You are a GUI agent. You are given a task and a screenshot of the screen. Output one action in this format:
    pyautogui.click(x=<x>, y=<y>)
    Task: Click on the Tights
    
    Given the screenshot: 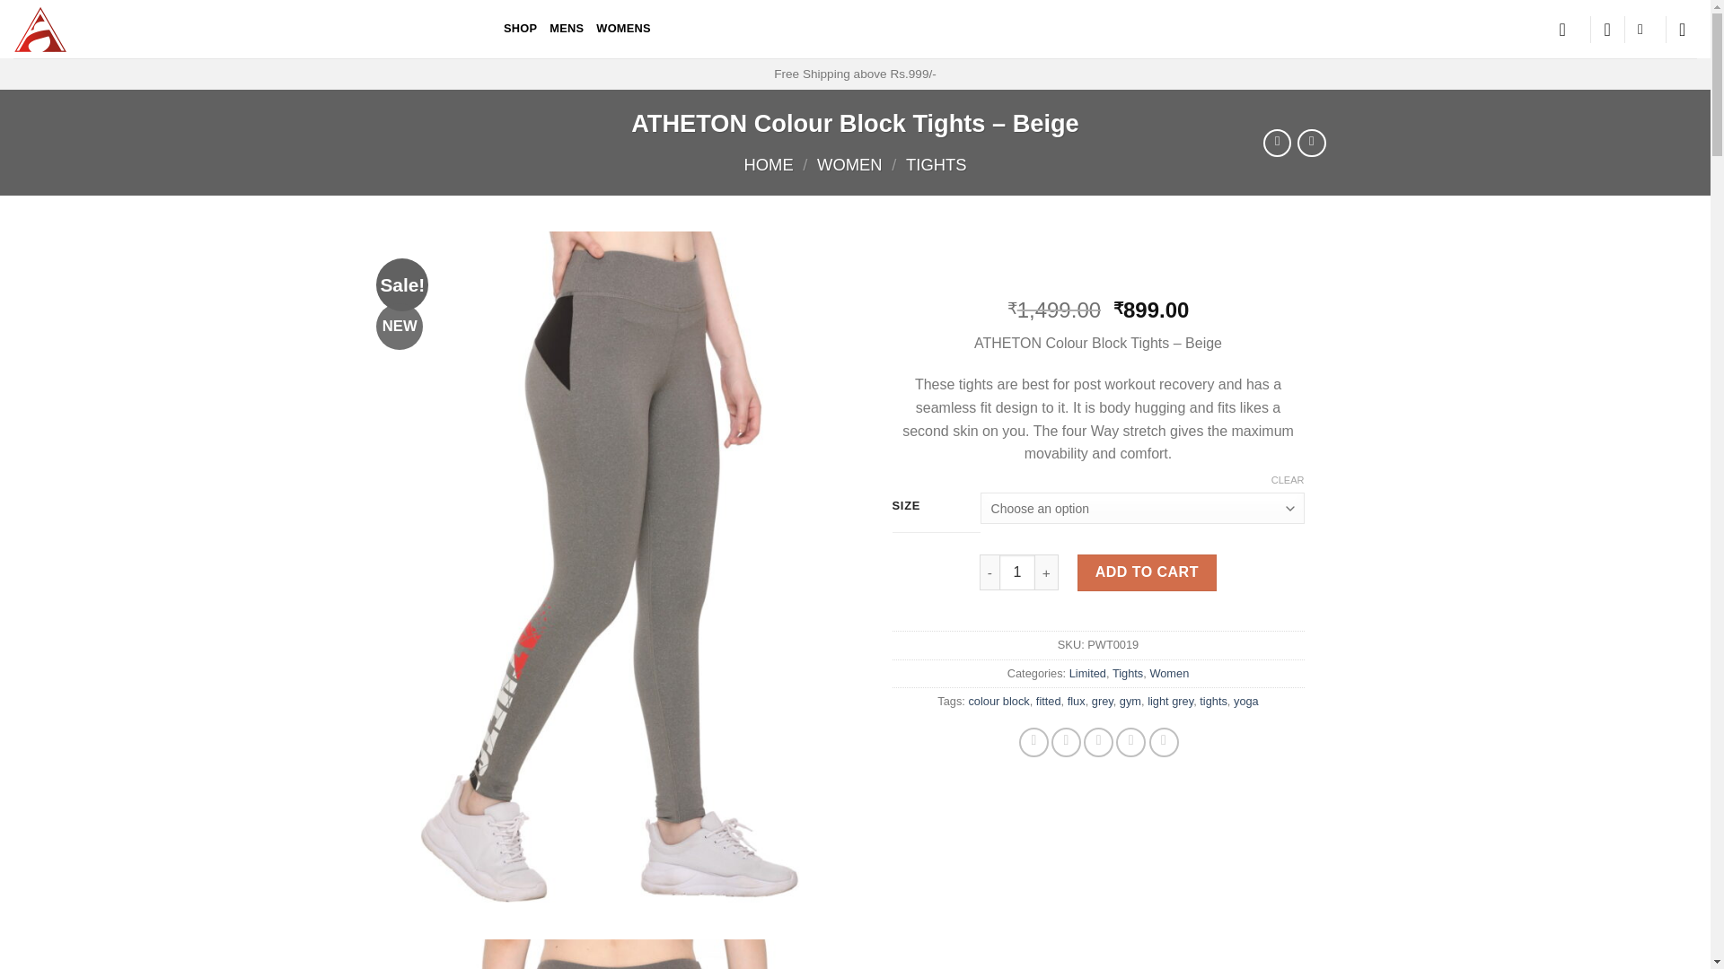 What is the action you would take?
    pyautogui.click(x=1126, y=673)
    